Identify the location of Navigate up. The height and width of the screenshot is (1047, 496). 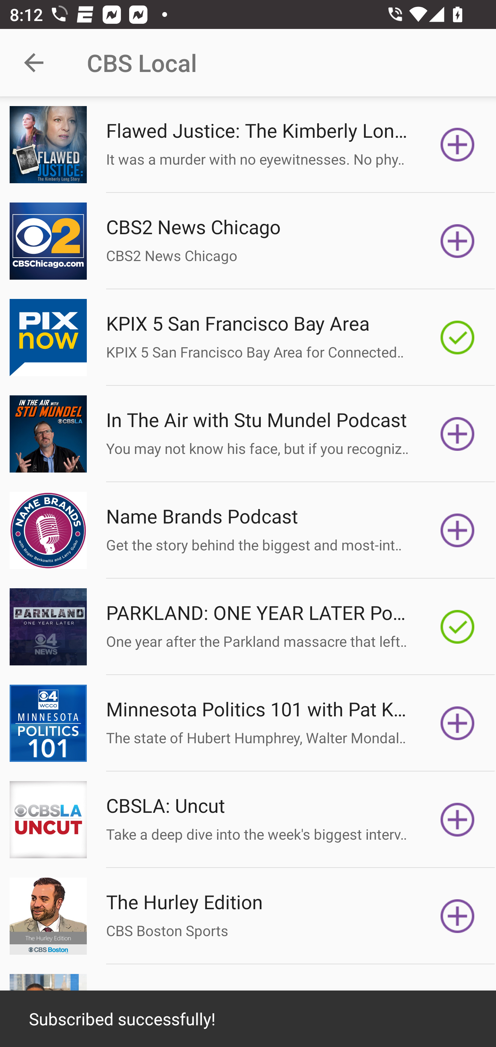
(34, 63).